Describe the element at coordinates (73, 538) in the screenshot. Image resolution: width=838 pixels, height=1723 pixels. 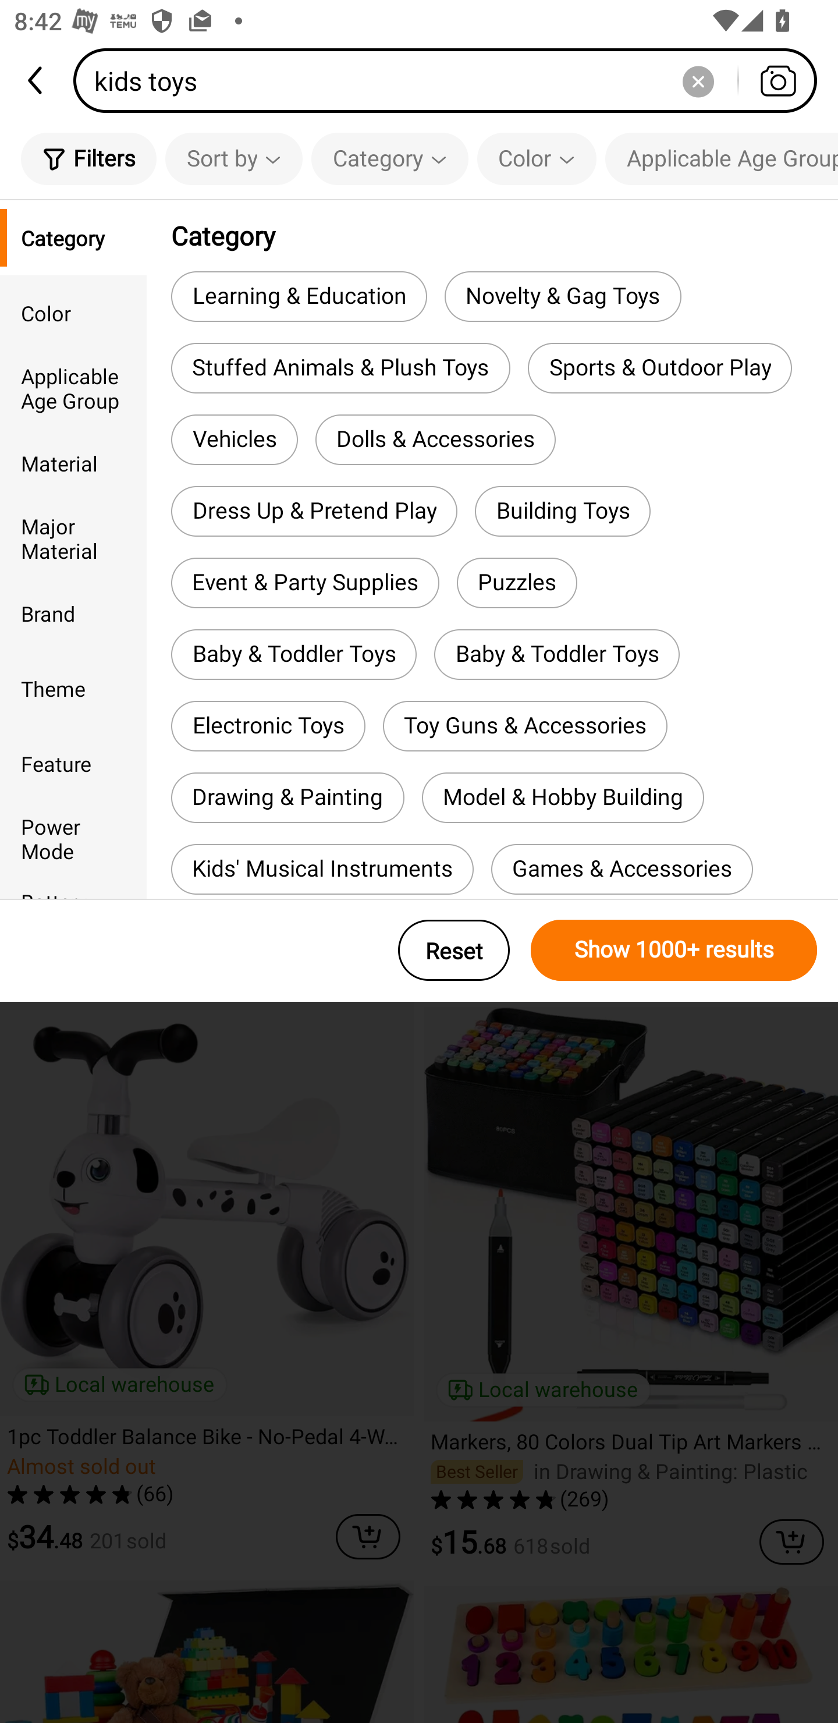
I see `Major Material` at that location.